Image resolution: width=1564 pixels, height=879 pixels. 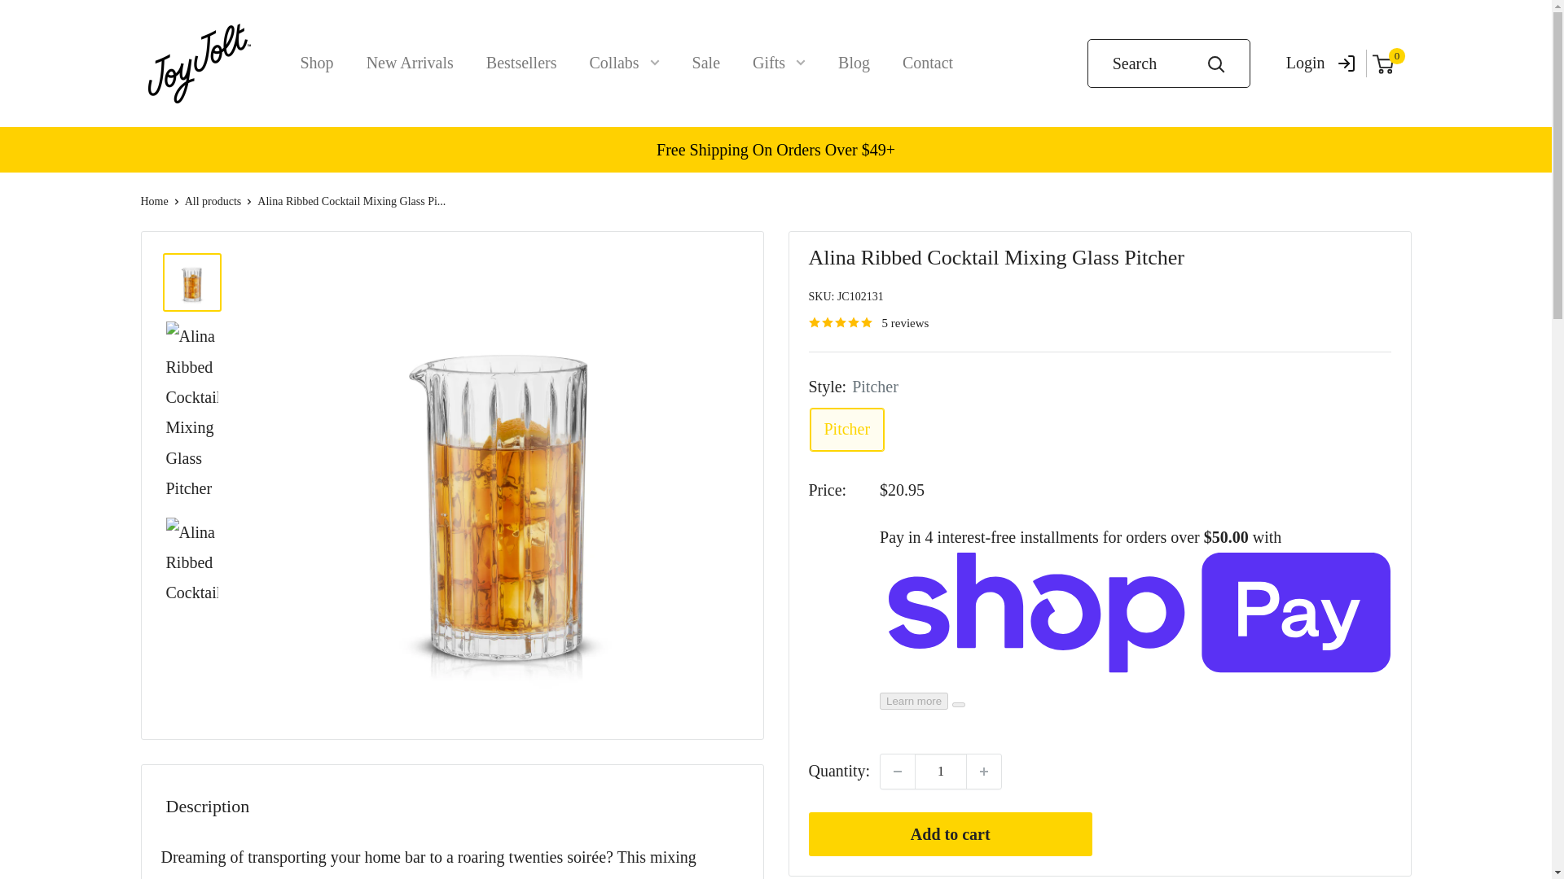 What do you see at coordinates (846, 430) in the screenshot?
I see `Pitcher` at bounding box center [846, 430].